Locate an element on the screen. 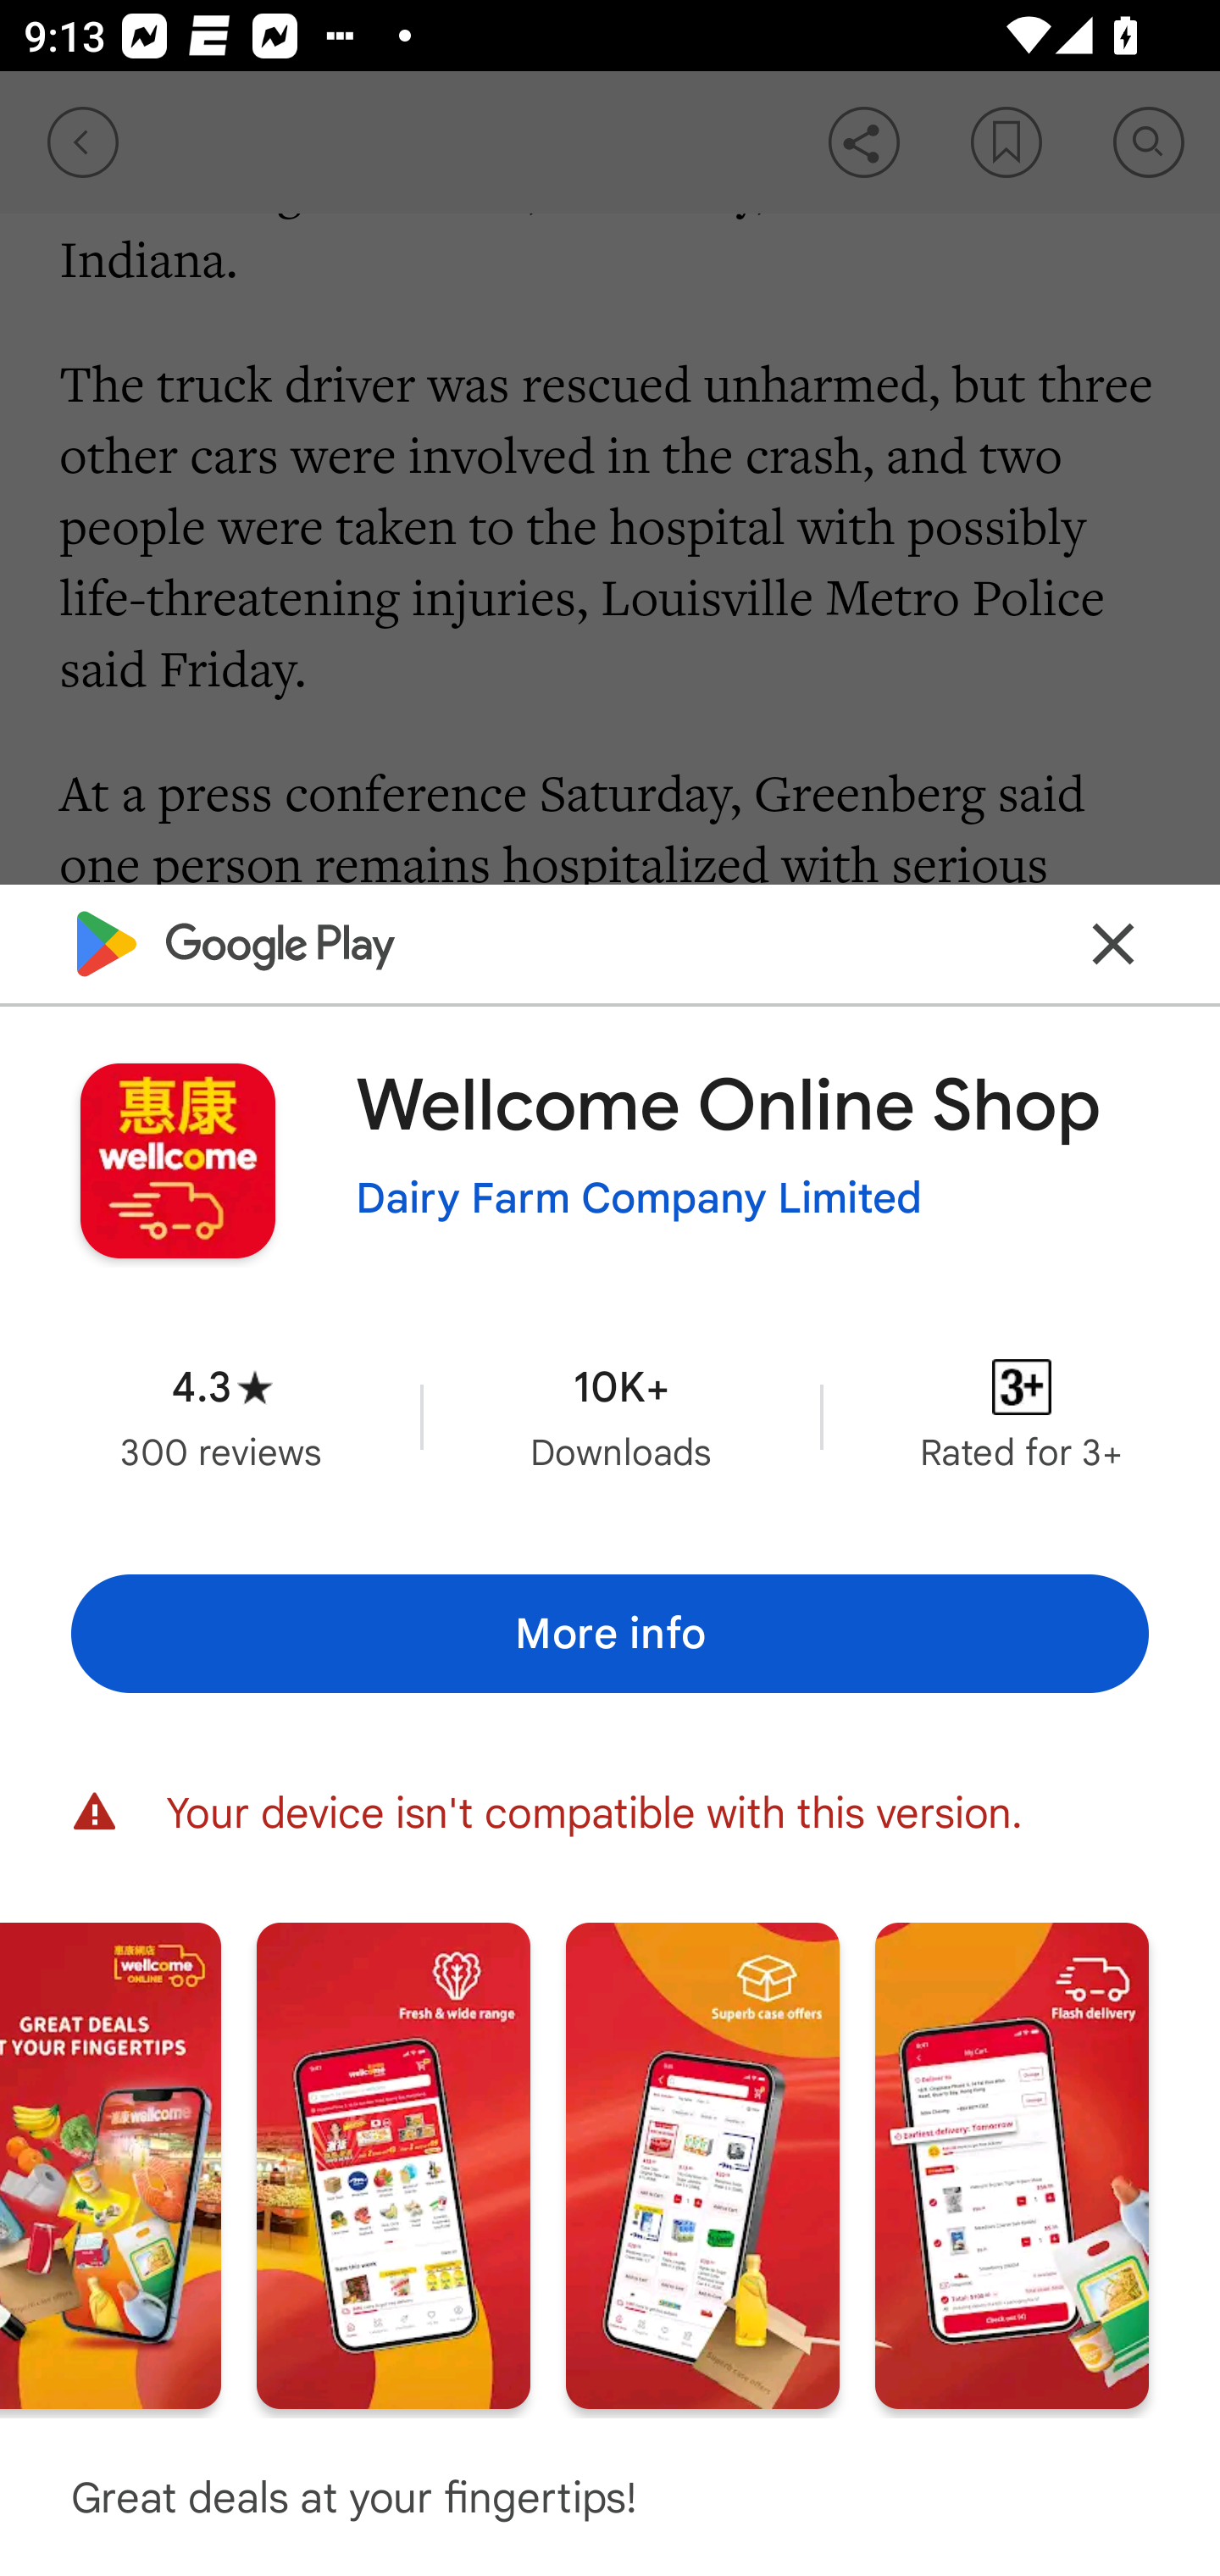 This screenshot has height=2576, width=1220. Screenshot "4" of "4" is located at coordinates (1012, 2164).